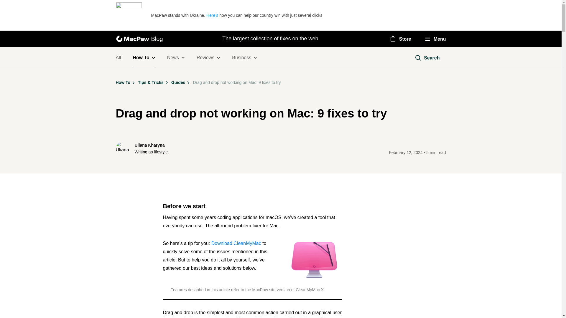 The width and height of the screenshot is (566, 318). I want to click on Menu, so click(436, 39).